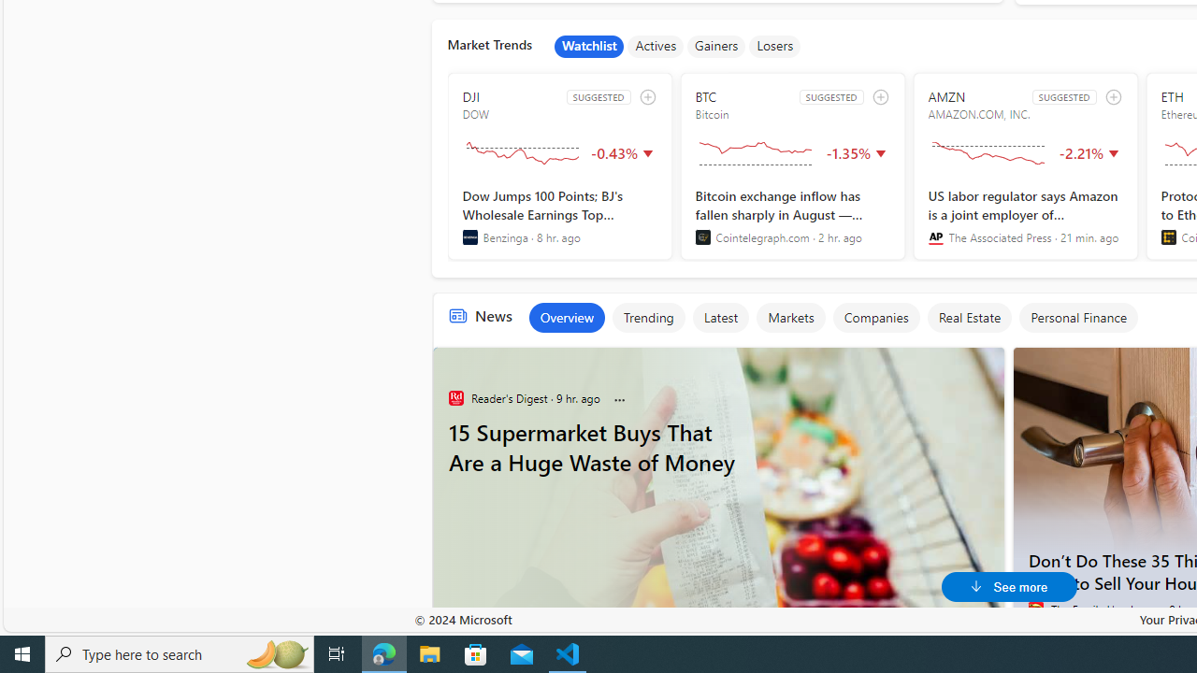  What do you see at coordinates (988, 357) in the screenshot?
I see `AdChoices` at bounding box center [988, 357].